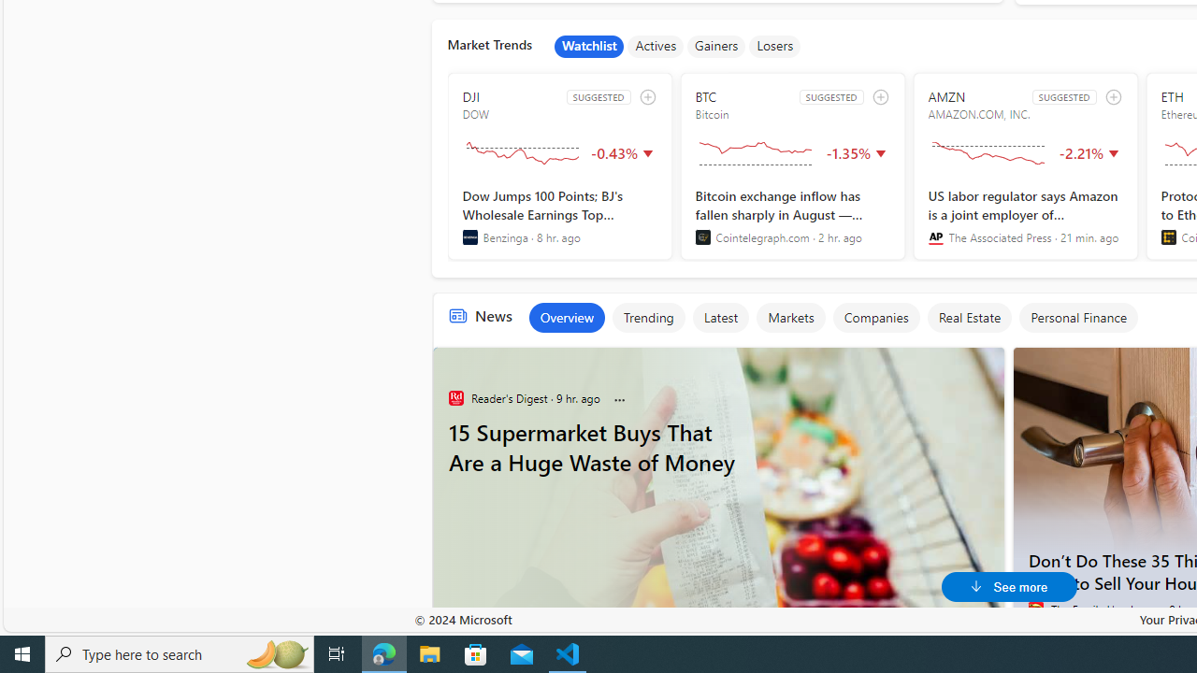  What do you see at coordinates (988, 357) in the screenshot?
I see `AdChoices` at bounding box center [988, 357].